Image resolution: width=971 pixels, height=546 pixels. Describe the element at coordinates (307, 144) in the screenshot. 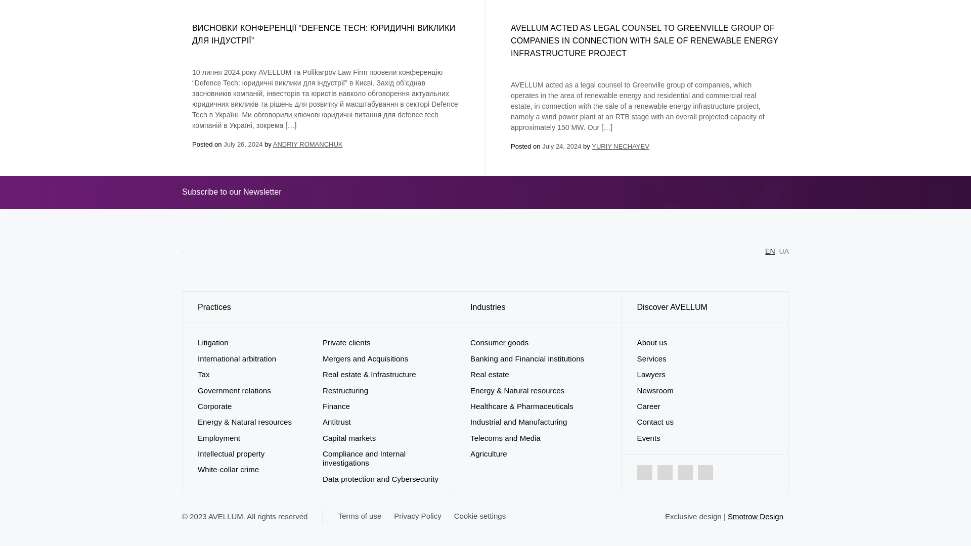

I see `ANDRIY ROMANCHUK` at that location.